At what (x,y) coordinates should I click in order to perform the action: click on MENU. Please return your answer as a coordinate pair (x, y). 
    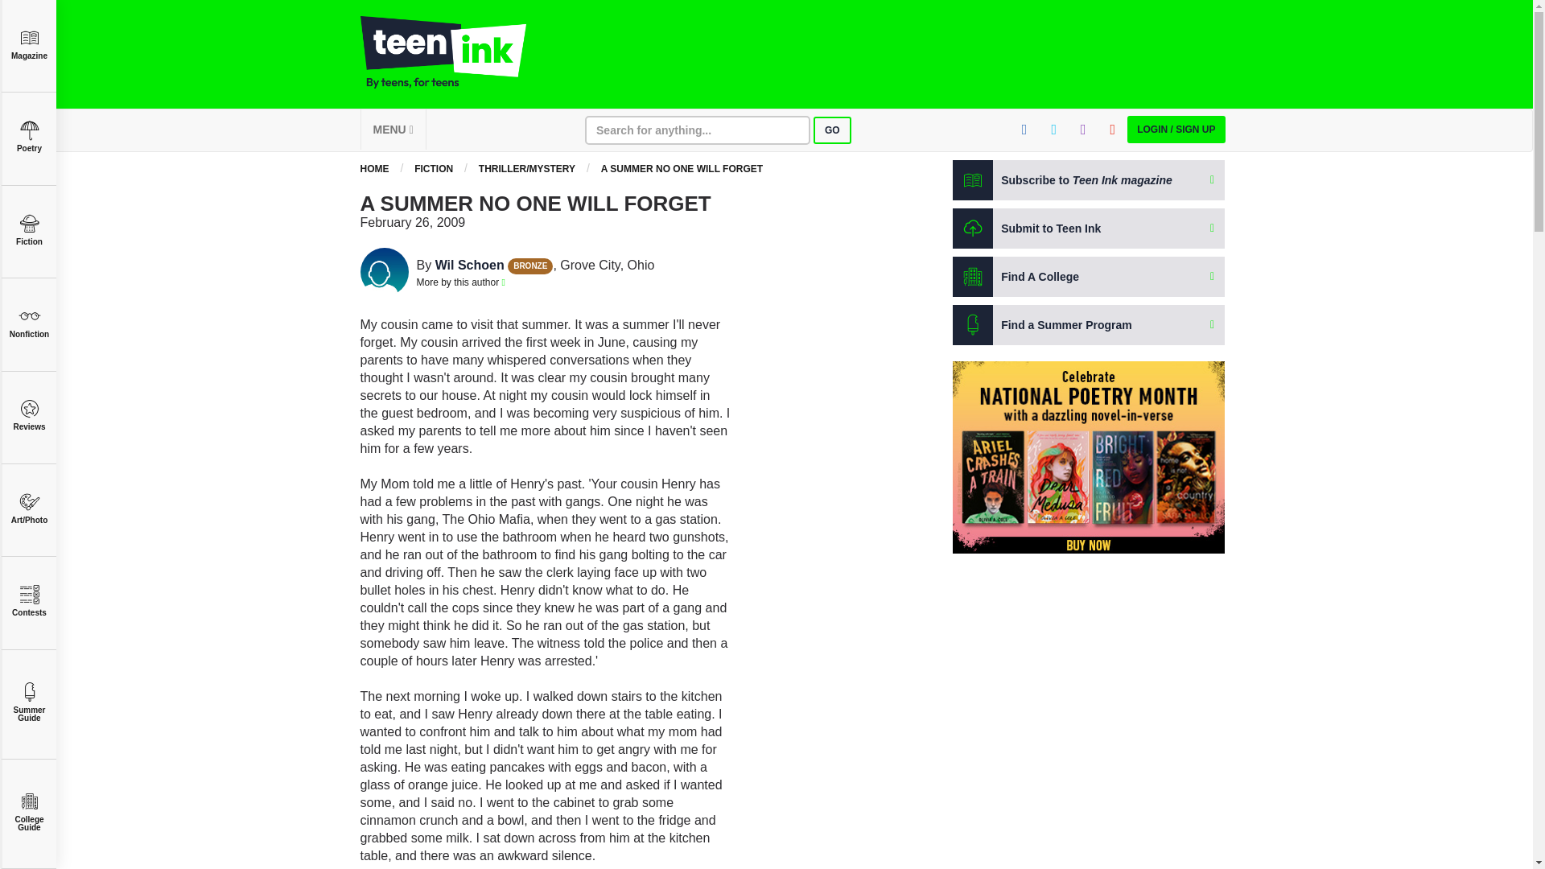
    Looking at the image, I should click on (393, 129).